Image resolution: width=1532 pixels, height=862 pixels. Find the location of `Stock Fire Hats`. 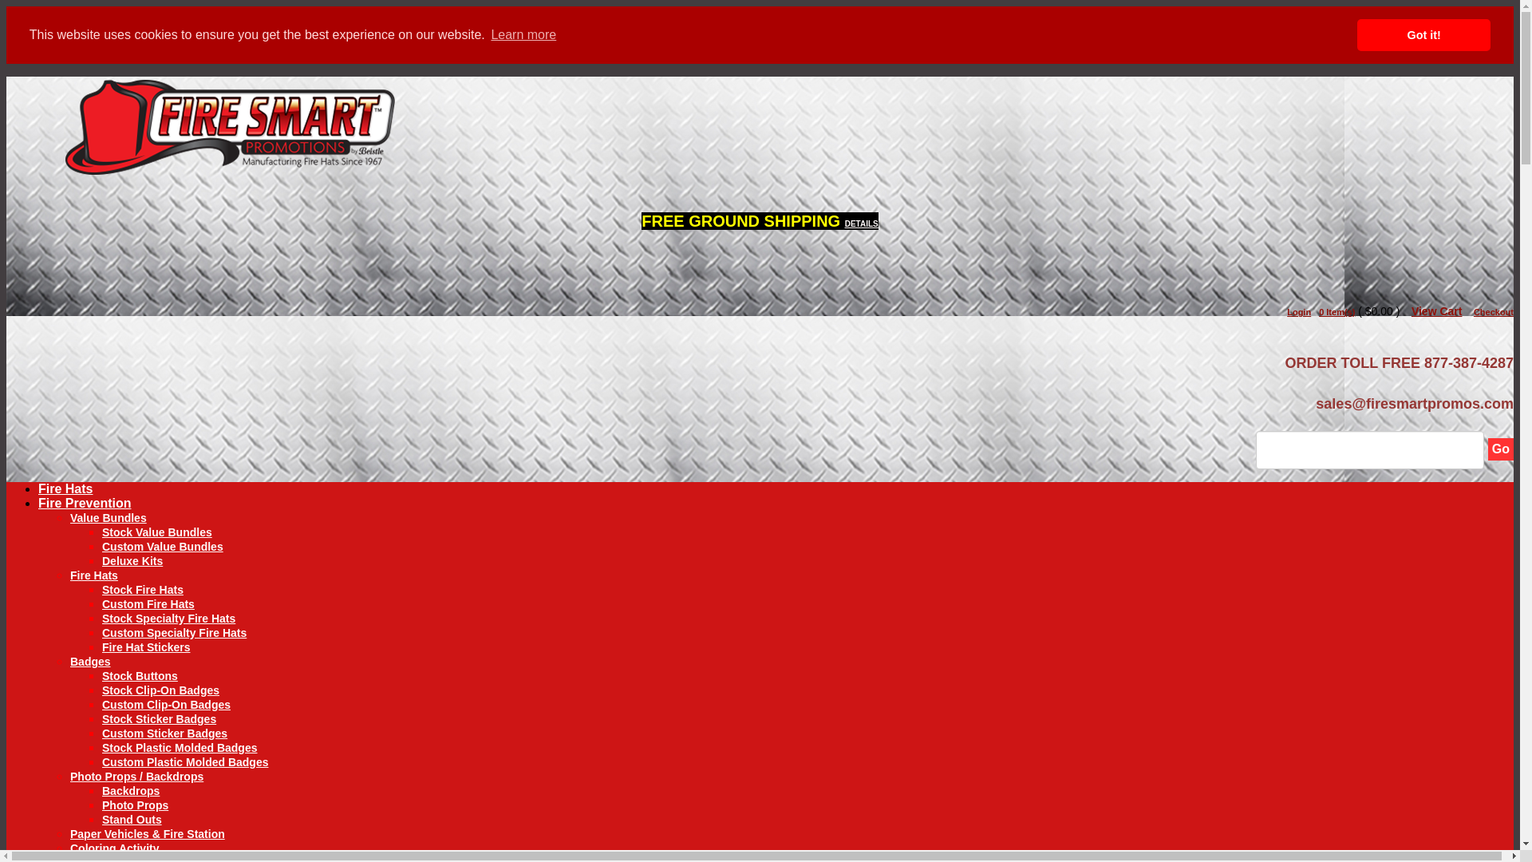

Stock Fire Hats is located at coordinates (143, 590).